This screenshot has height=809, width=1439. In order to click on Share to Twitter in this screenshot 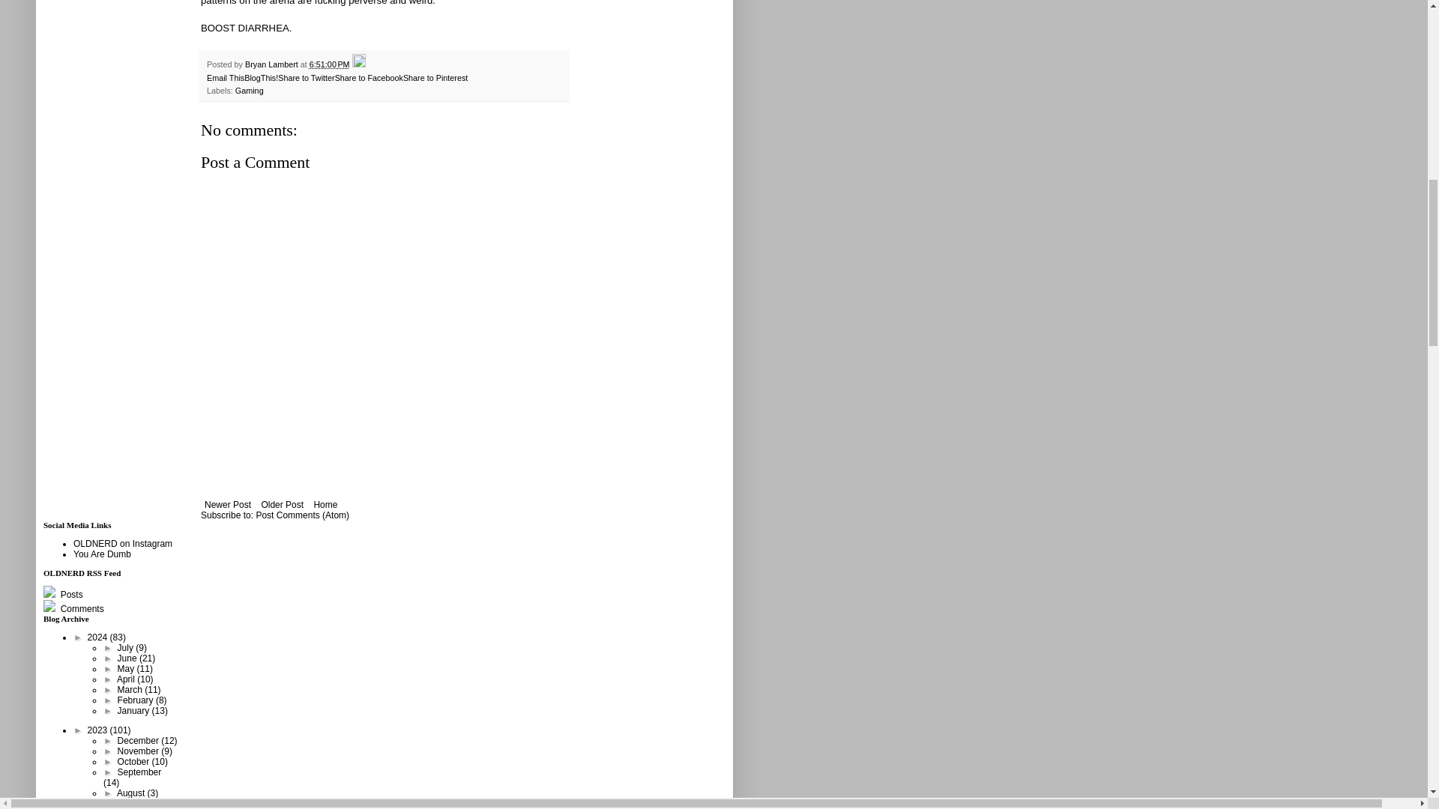, I will do `click(306, 78)`.